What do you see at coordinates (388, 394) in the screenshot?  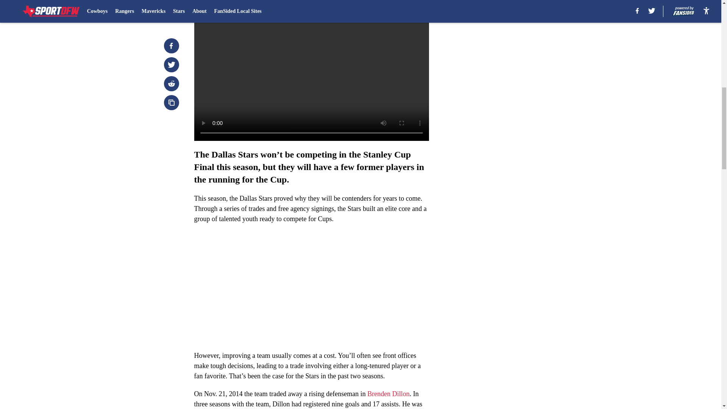 I see `Brenden Dillon` at bounding box center [388, 394].